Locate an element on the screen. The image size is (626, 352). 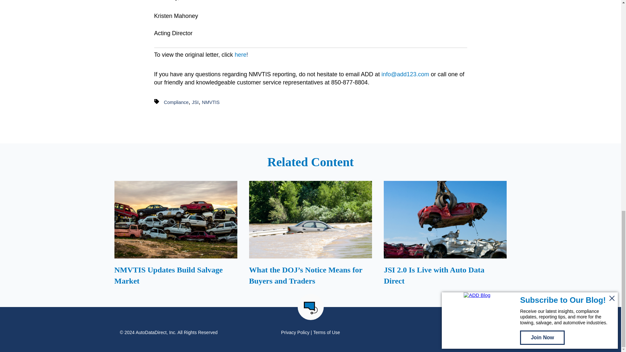
NMVTIS is located at coordinates (211, 102).